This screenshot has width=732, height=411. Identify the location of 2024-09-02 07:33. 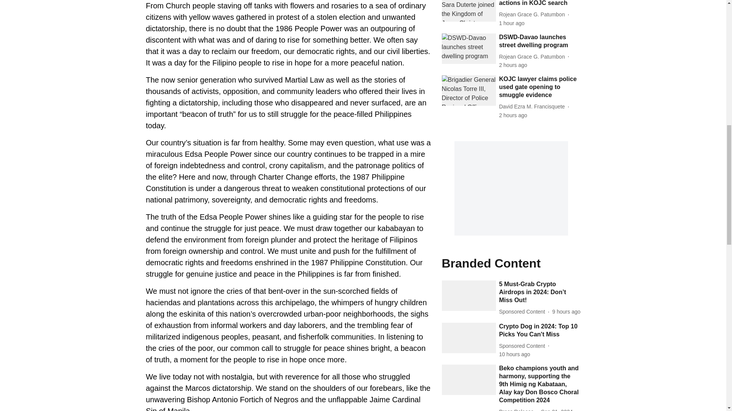
(515, 354).